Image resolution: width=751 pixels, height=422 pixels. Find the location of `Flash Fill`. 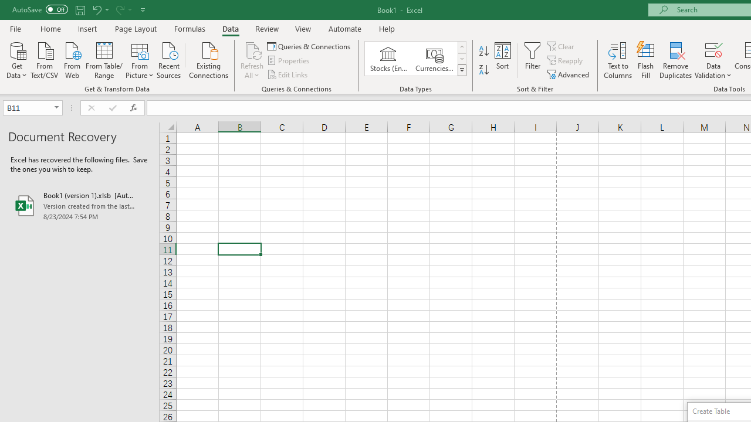

Flash Fill is located at coordinates (646, 60).